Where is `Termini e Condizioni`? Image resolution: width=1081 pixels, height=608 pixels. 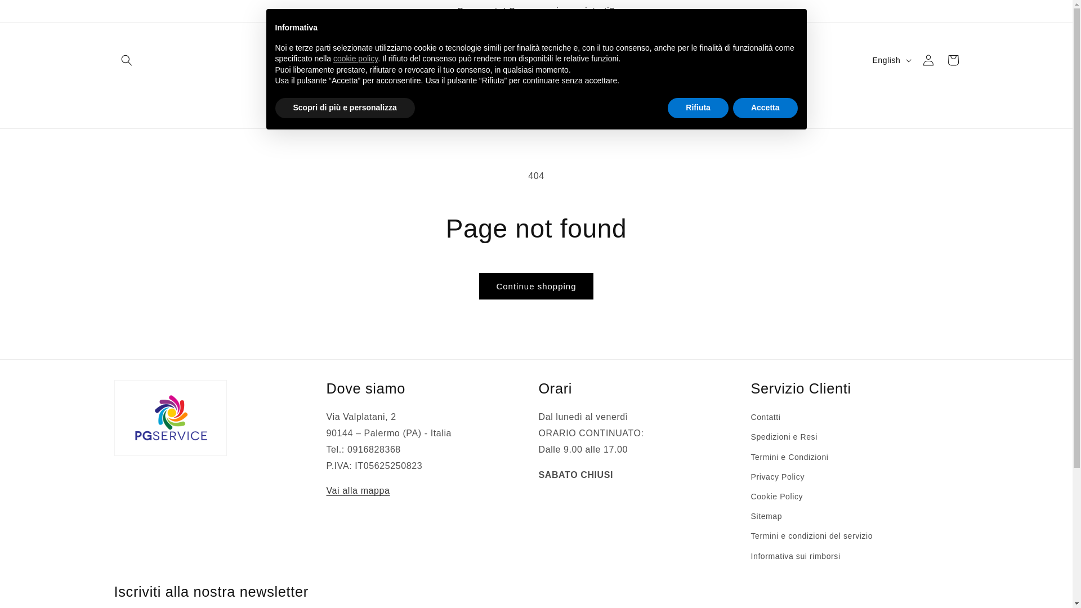
Termini e Condizioni is located at coordinates (790, 457).